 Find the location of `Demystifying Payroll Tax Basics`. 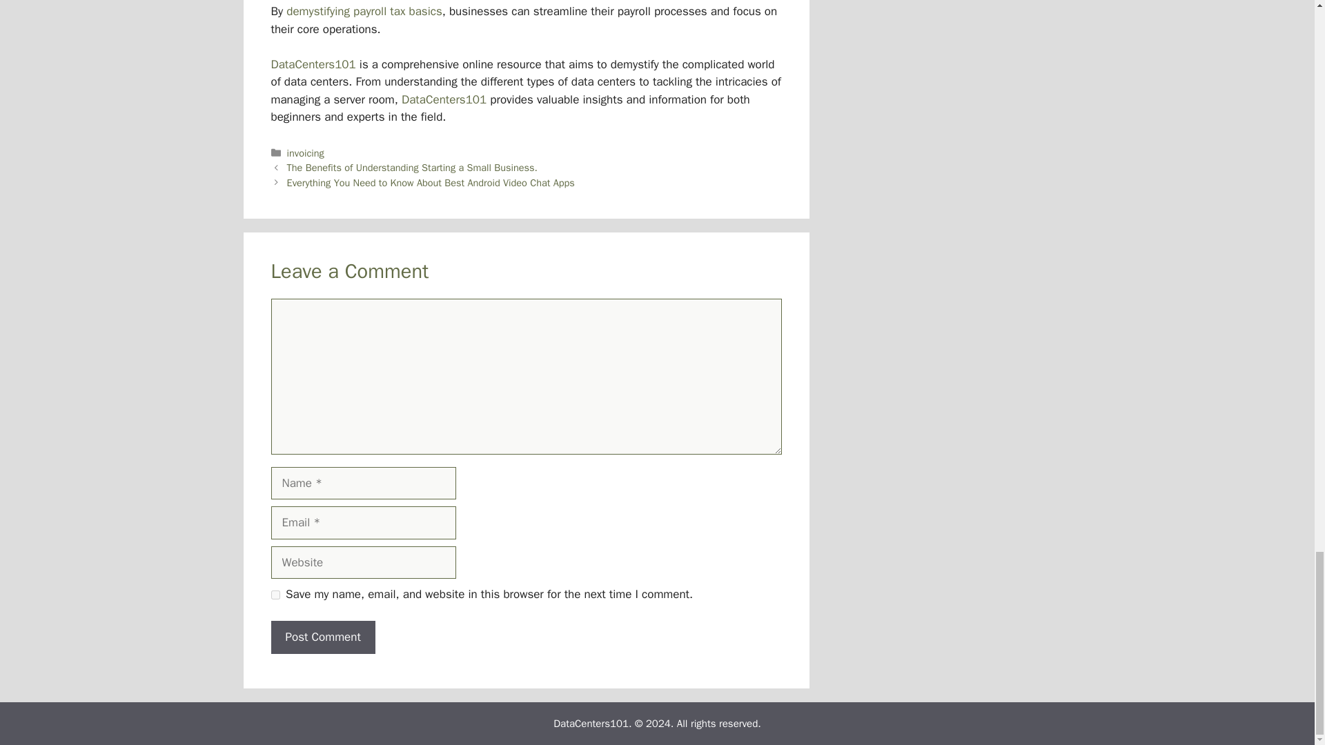

Demystifying Payroll Tax Basics is located at coordinates (363, 11).